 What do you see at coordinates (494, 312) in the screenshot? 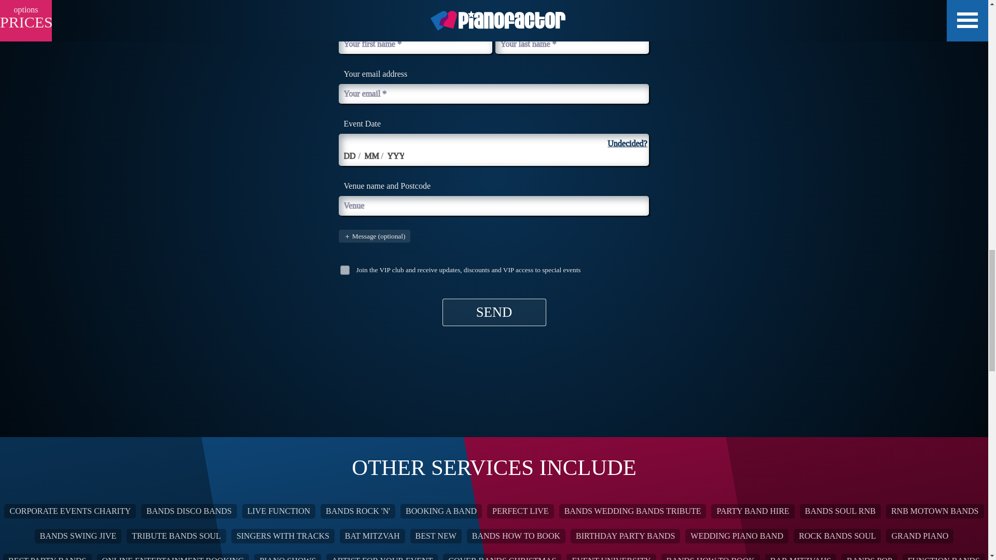
I see `SEND` at bounding box center [494, 312].